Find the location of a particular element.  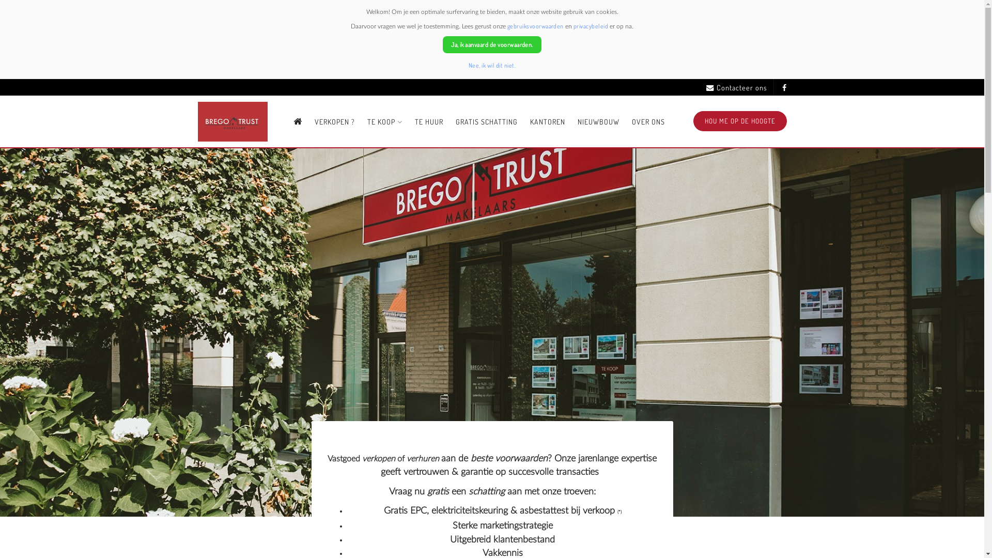

HOU ME OP DE HOOGTE is located at coordinates (740, 121).